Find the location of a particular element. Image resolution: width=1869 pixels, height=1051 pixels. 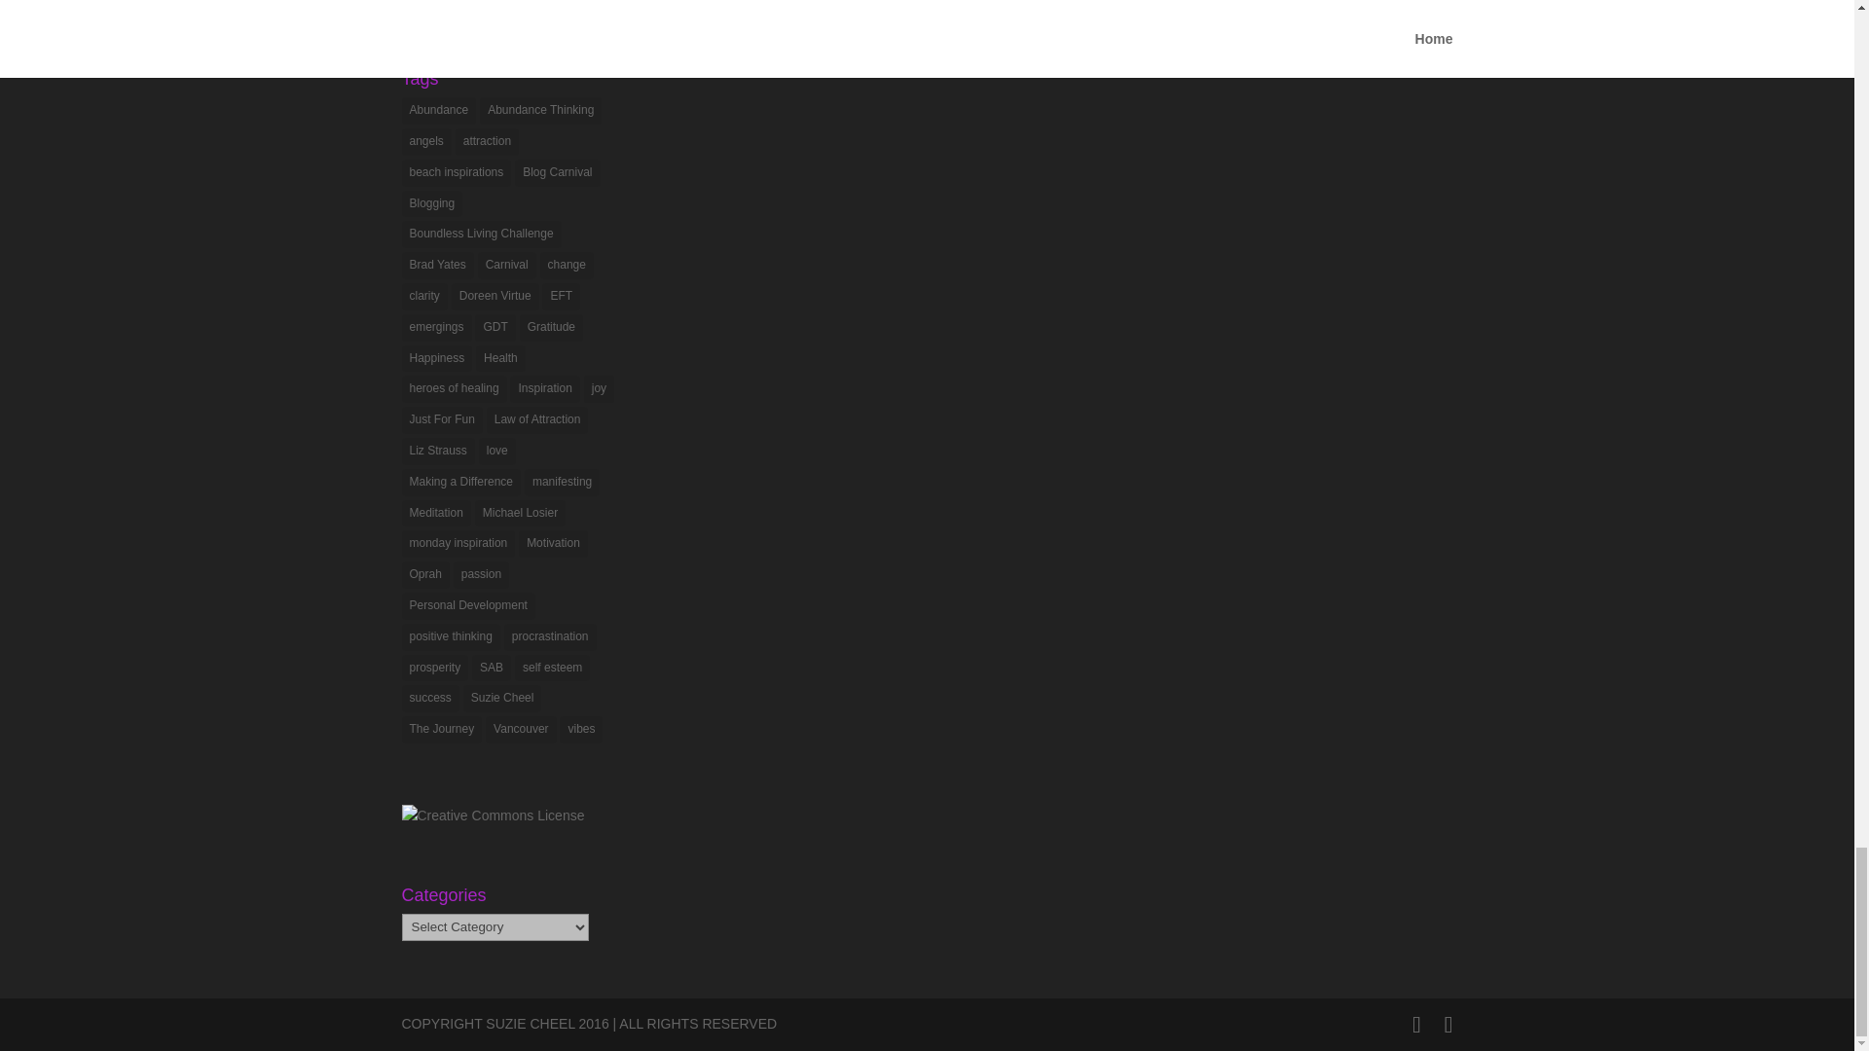

Abundance Thinking is located at coordinates (541, 111).